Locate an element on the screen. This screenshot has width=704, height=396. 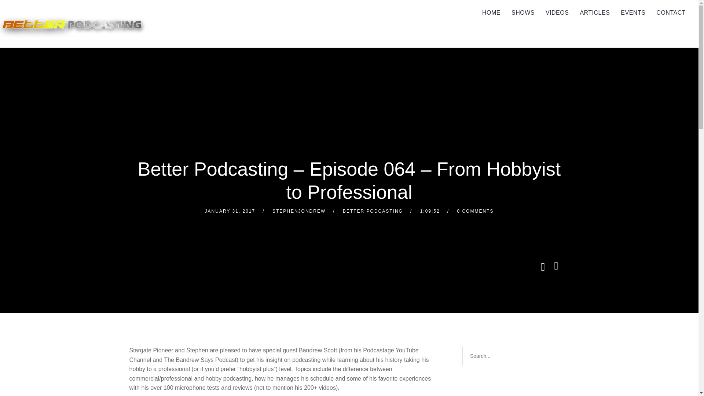
SHOWS is located at coordinates (523, 13).